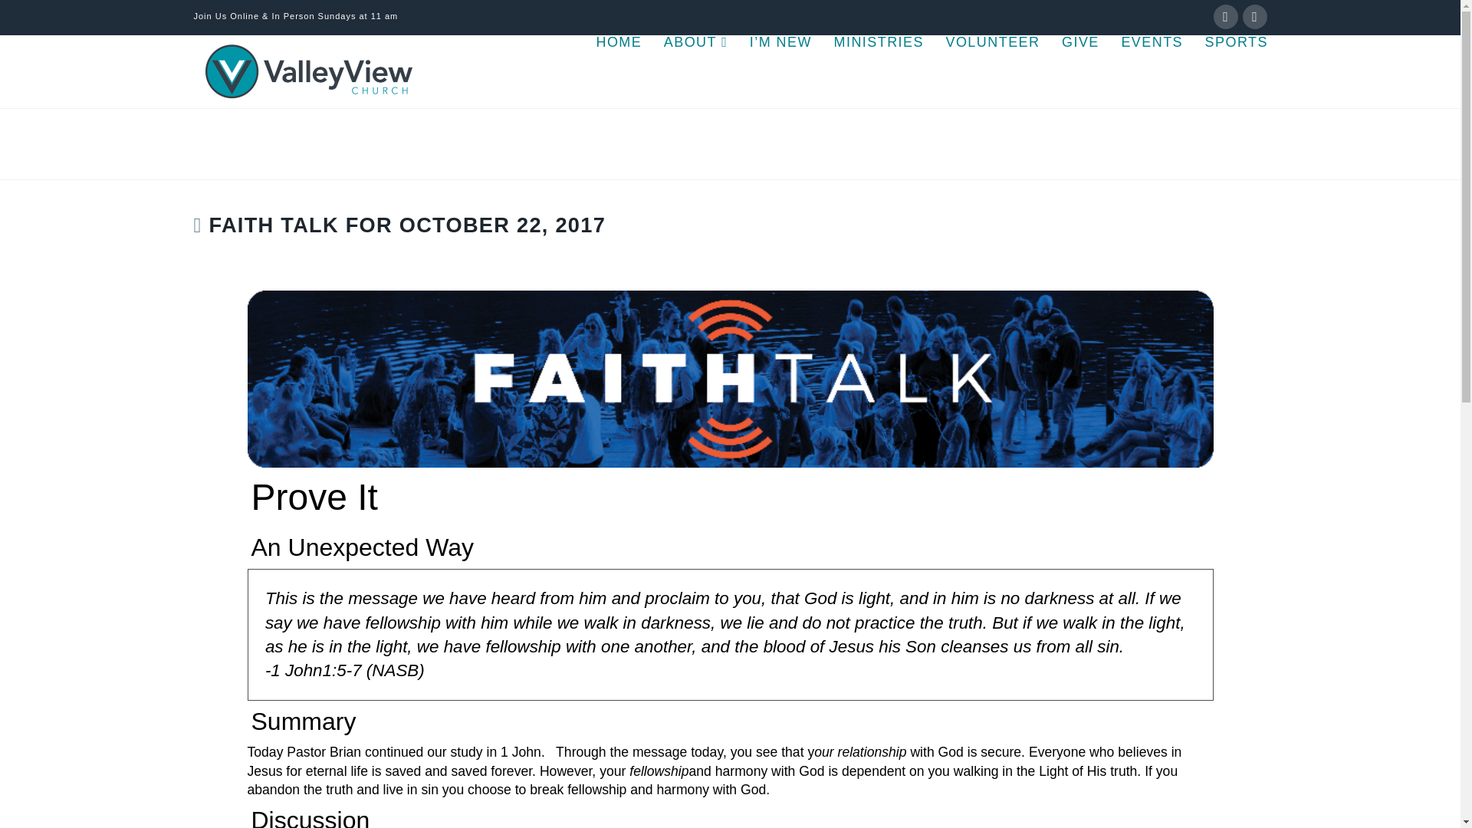 The width and height of the screenshot is (1472, 828). Describe the element at coordinates (695, 72) in the screenshot. I see `ABOUT` at that location.